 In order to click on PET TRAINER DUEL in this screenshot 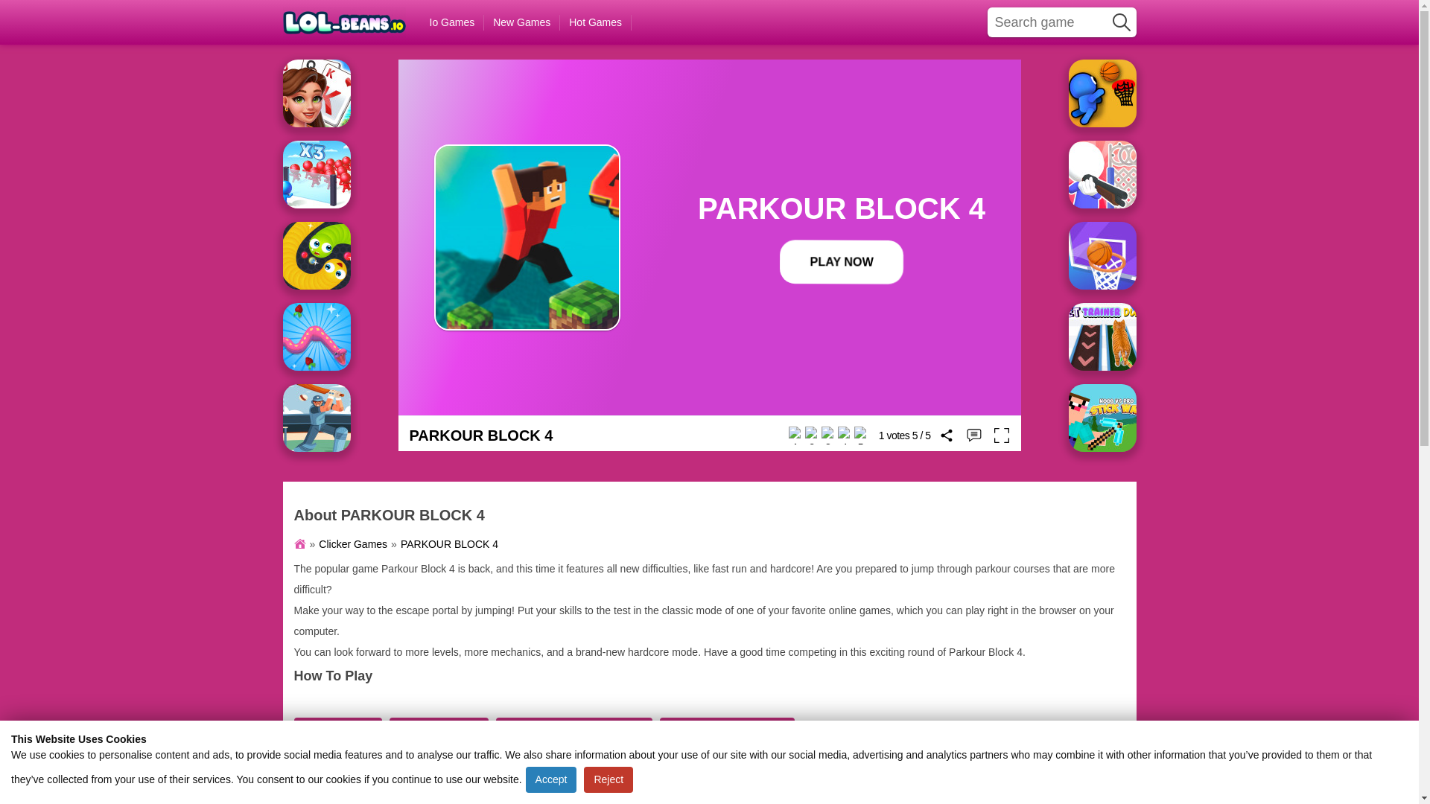, I will do `click(1102, 336)`.